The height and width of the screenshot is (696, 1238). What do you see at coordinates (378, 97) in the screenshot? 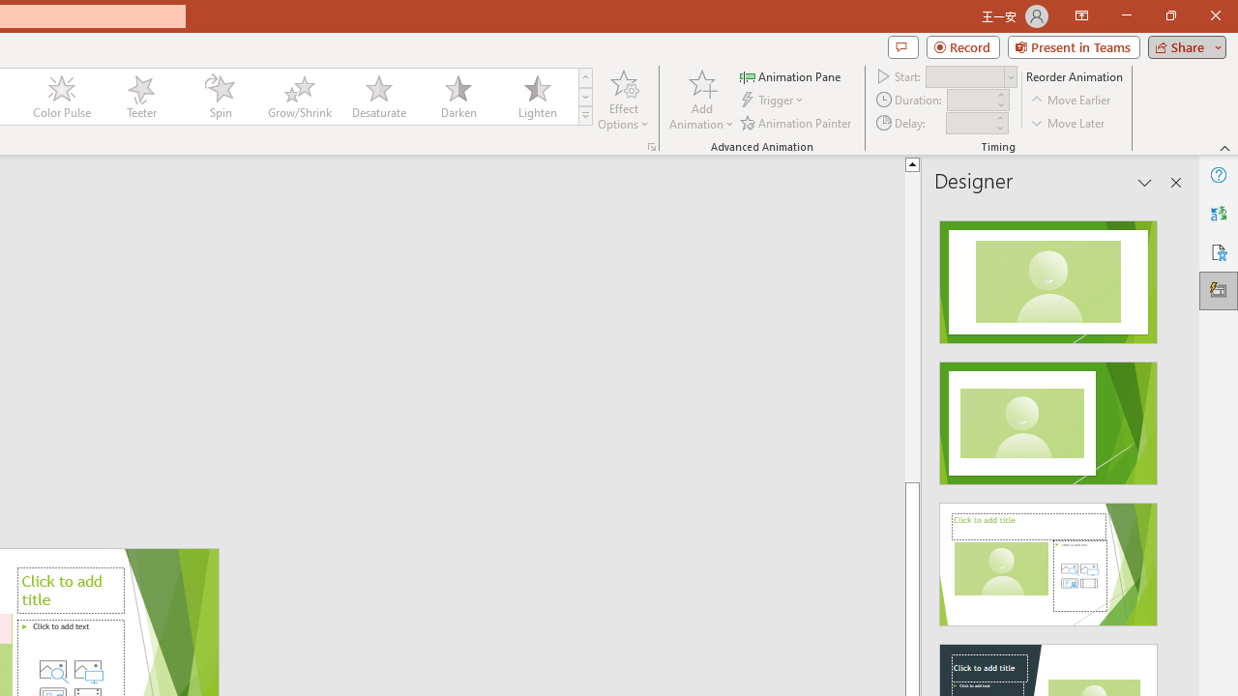
I see `Desaturate` at bounding box center [378, 97].